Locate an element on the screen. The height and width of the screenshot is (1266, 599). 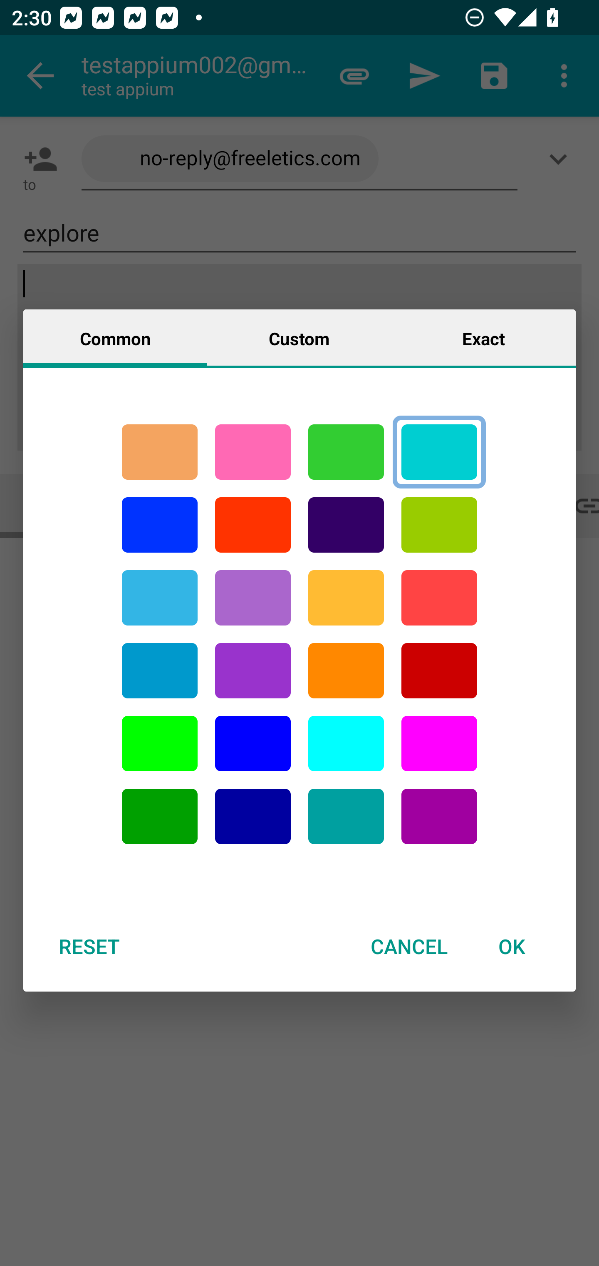
Light purple is located at coordinates (439, 744).